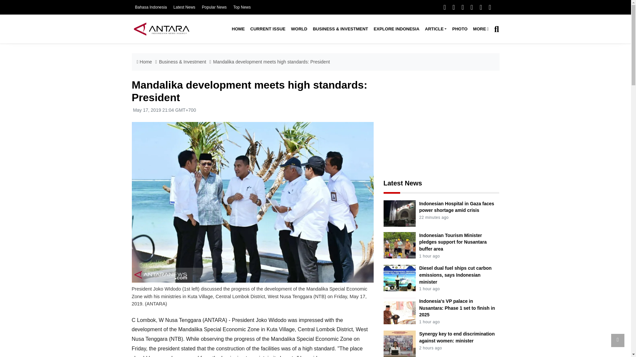  I want to click on Latest News, so click(184, 7).